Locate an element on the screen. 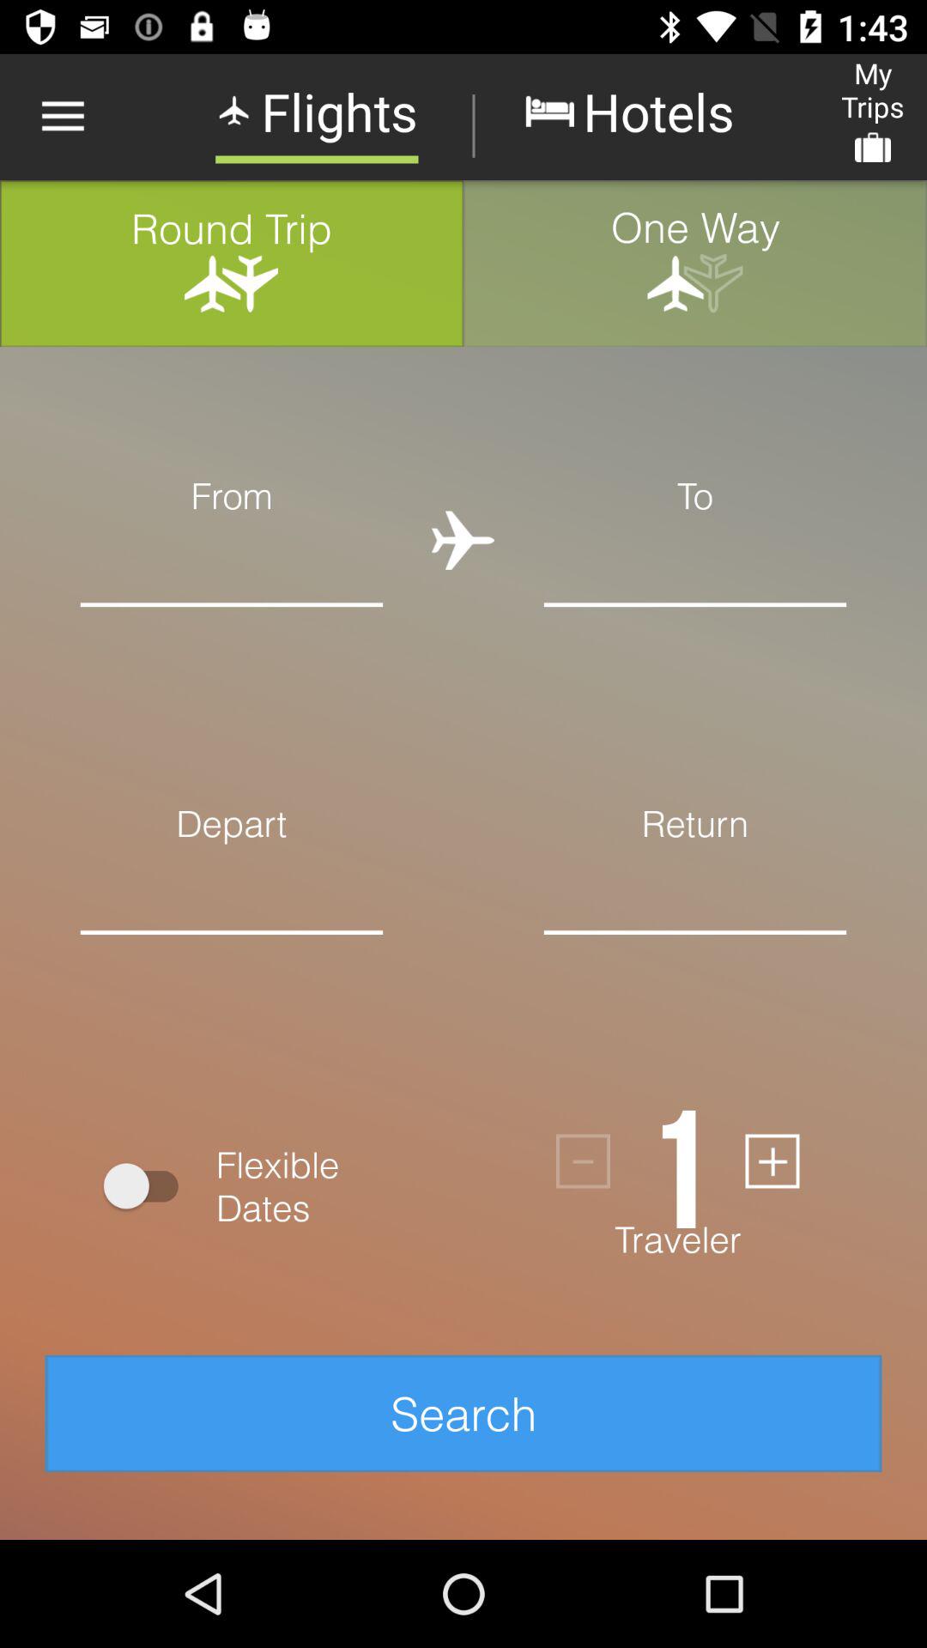 This screenshot has height=1648, width=927. choose item below return is located at coordinates (695, 889).